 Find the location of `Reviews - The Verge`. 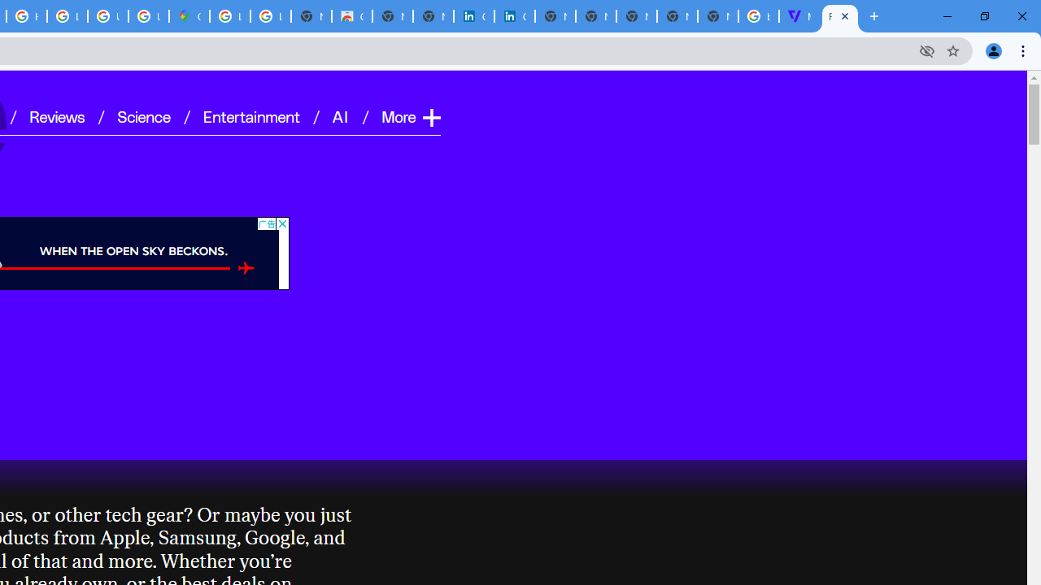

Reviews - The Verge is located at coordinates (839, 16).